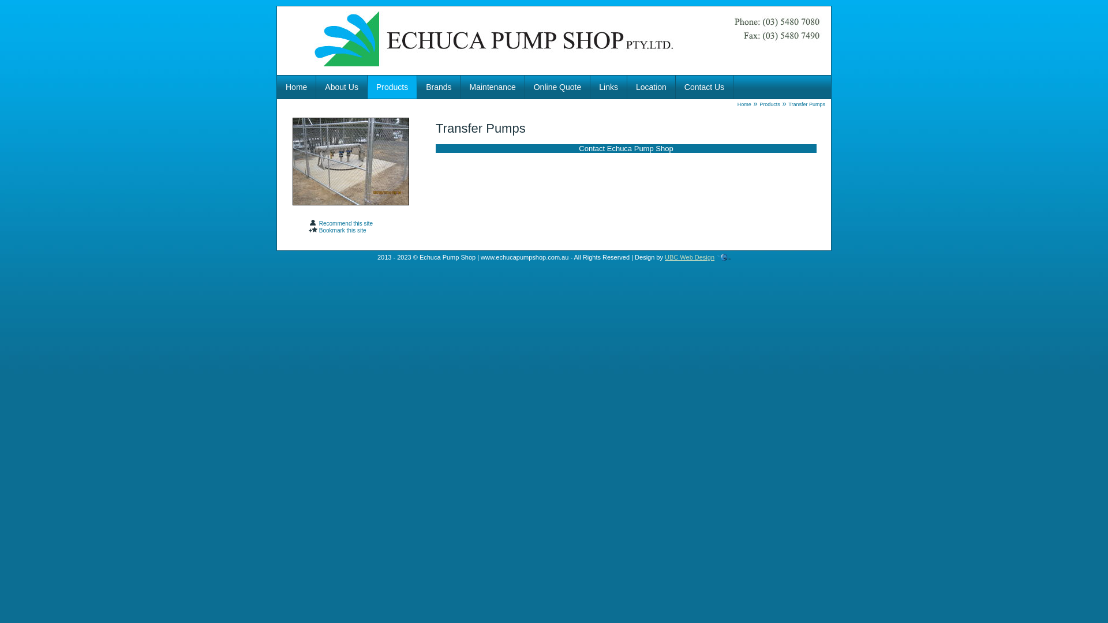 The height and width of the screenshot is (623, 1108). I want to click on Contact Us, so click(704, 87).